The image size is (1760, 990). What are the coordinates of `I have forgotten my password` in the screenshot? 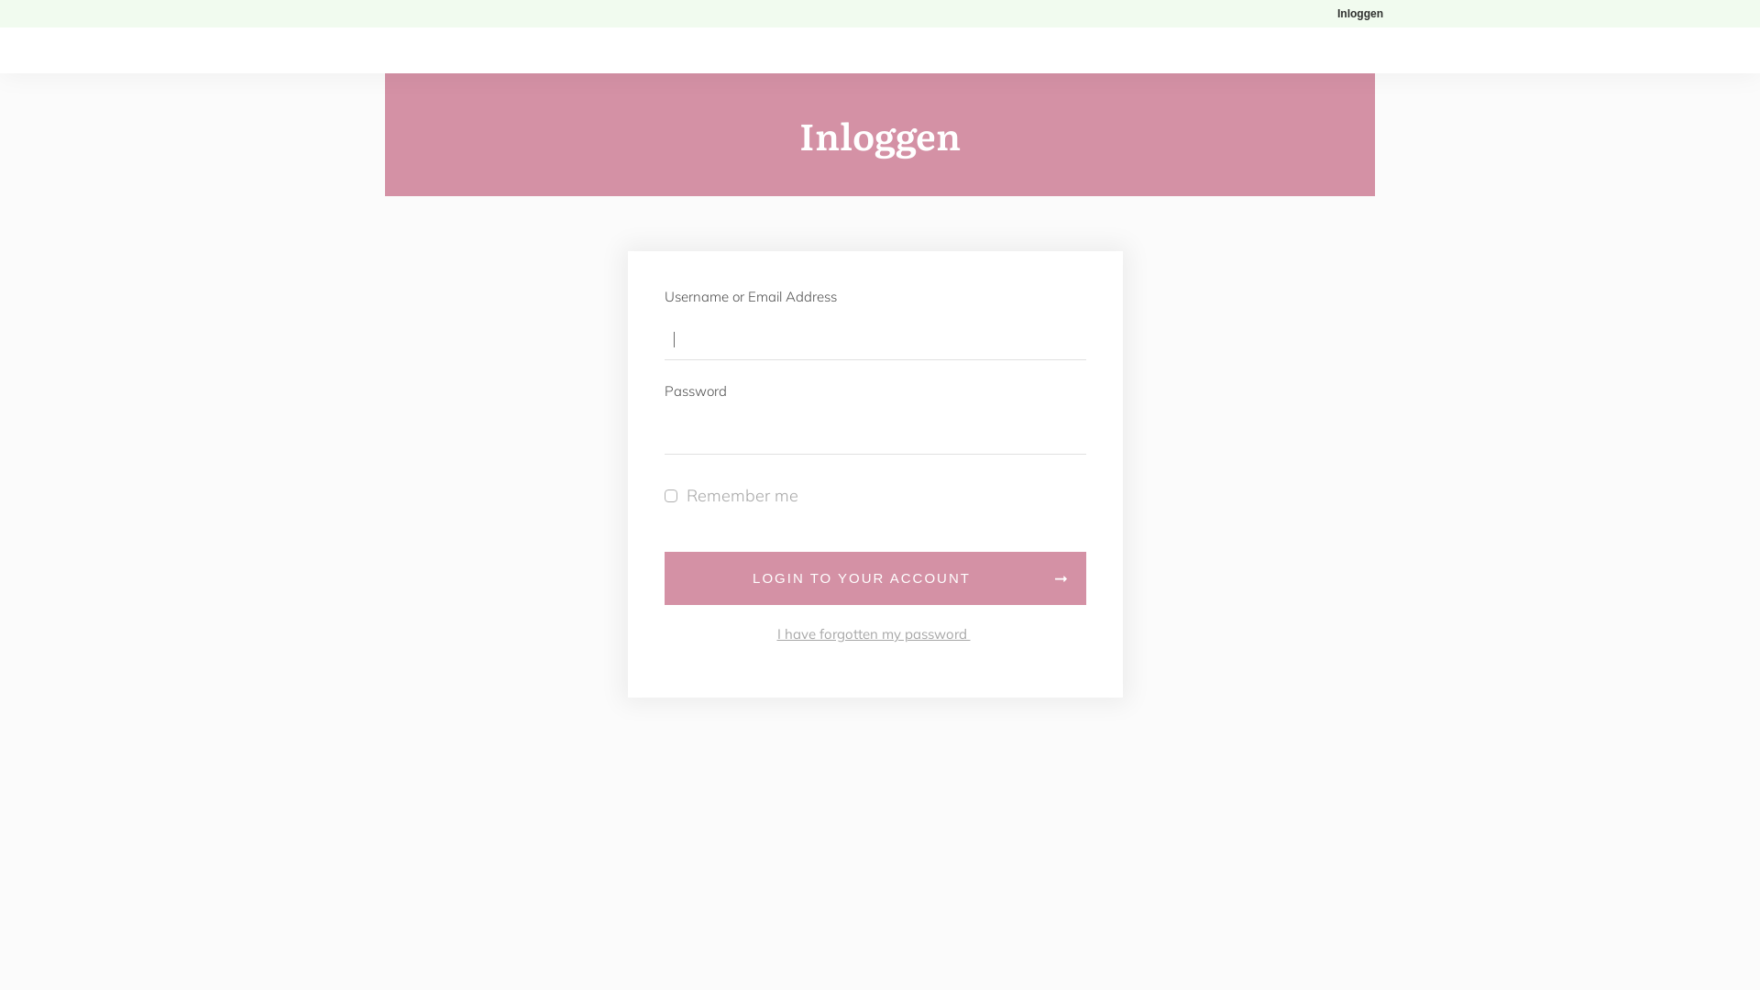 It's located at (874, 634).